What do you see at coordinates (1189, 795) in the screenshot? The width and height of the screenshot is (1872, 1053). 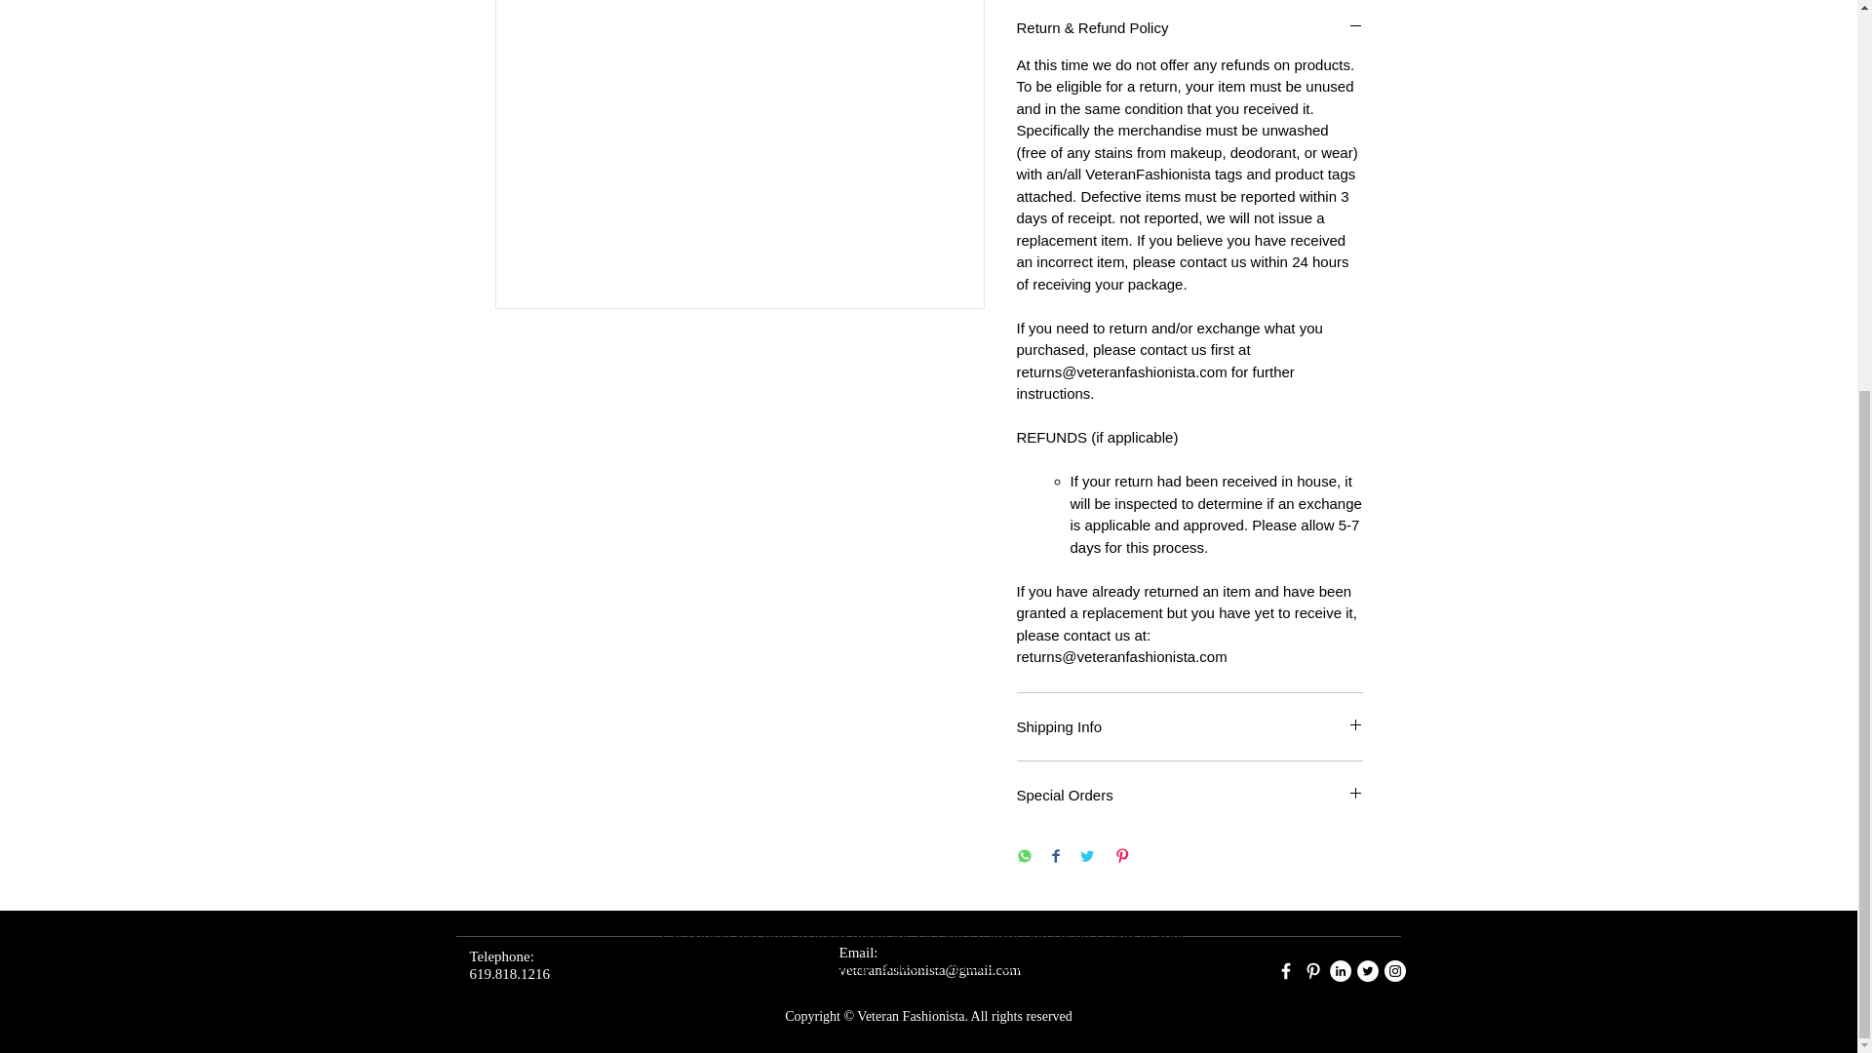 I see `Special Orders` at bounding box center [1189, 795].